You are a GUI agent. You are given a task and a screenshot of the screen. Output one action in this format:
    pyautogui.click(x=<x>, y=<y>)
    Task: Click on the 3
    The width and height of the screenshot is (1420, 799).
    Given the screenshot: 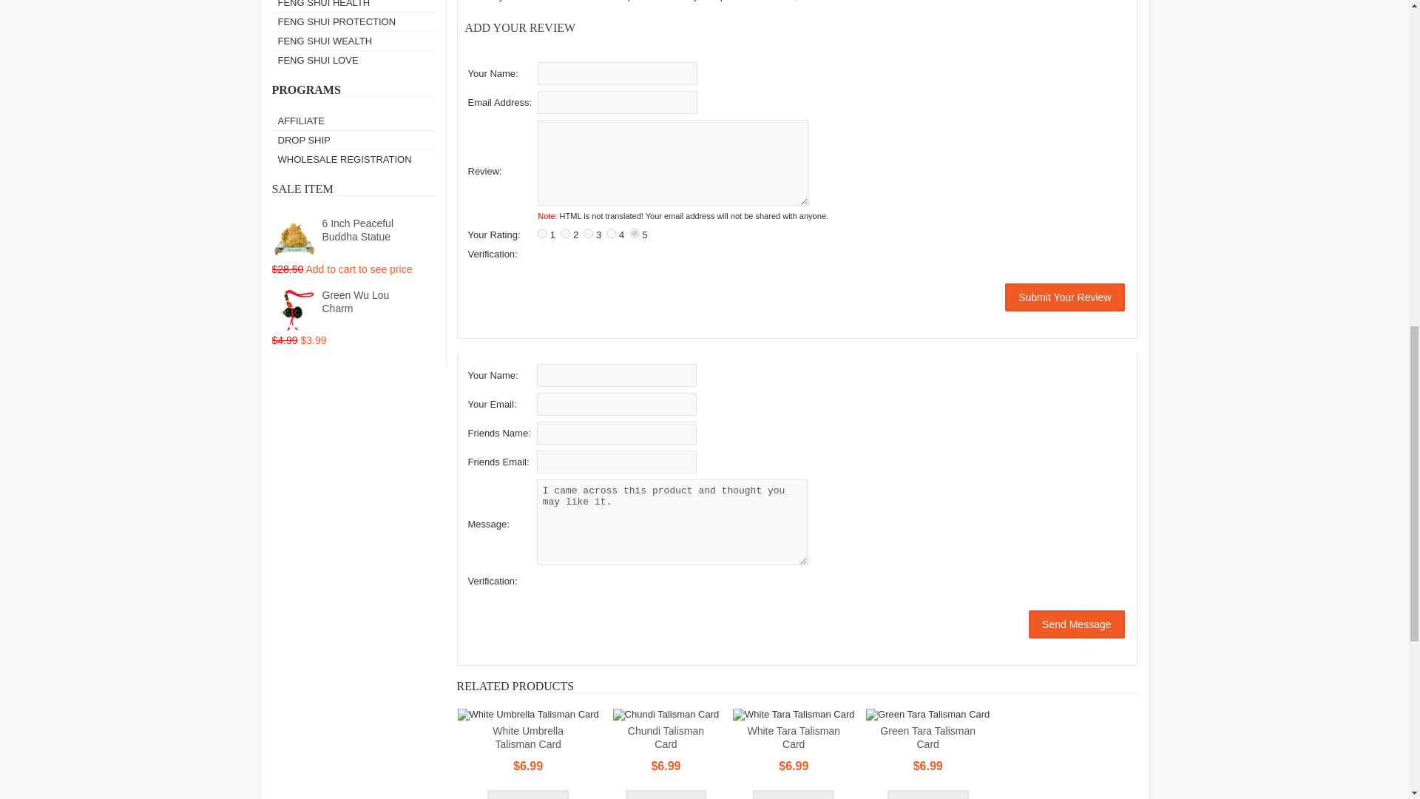 What is the action you would take?
    pyautogui.click(x=589, y=232)
    